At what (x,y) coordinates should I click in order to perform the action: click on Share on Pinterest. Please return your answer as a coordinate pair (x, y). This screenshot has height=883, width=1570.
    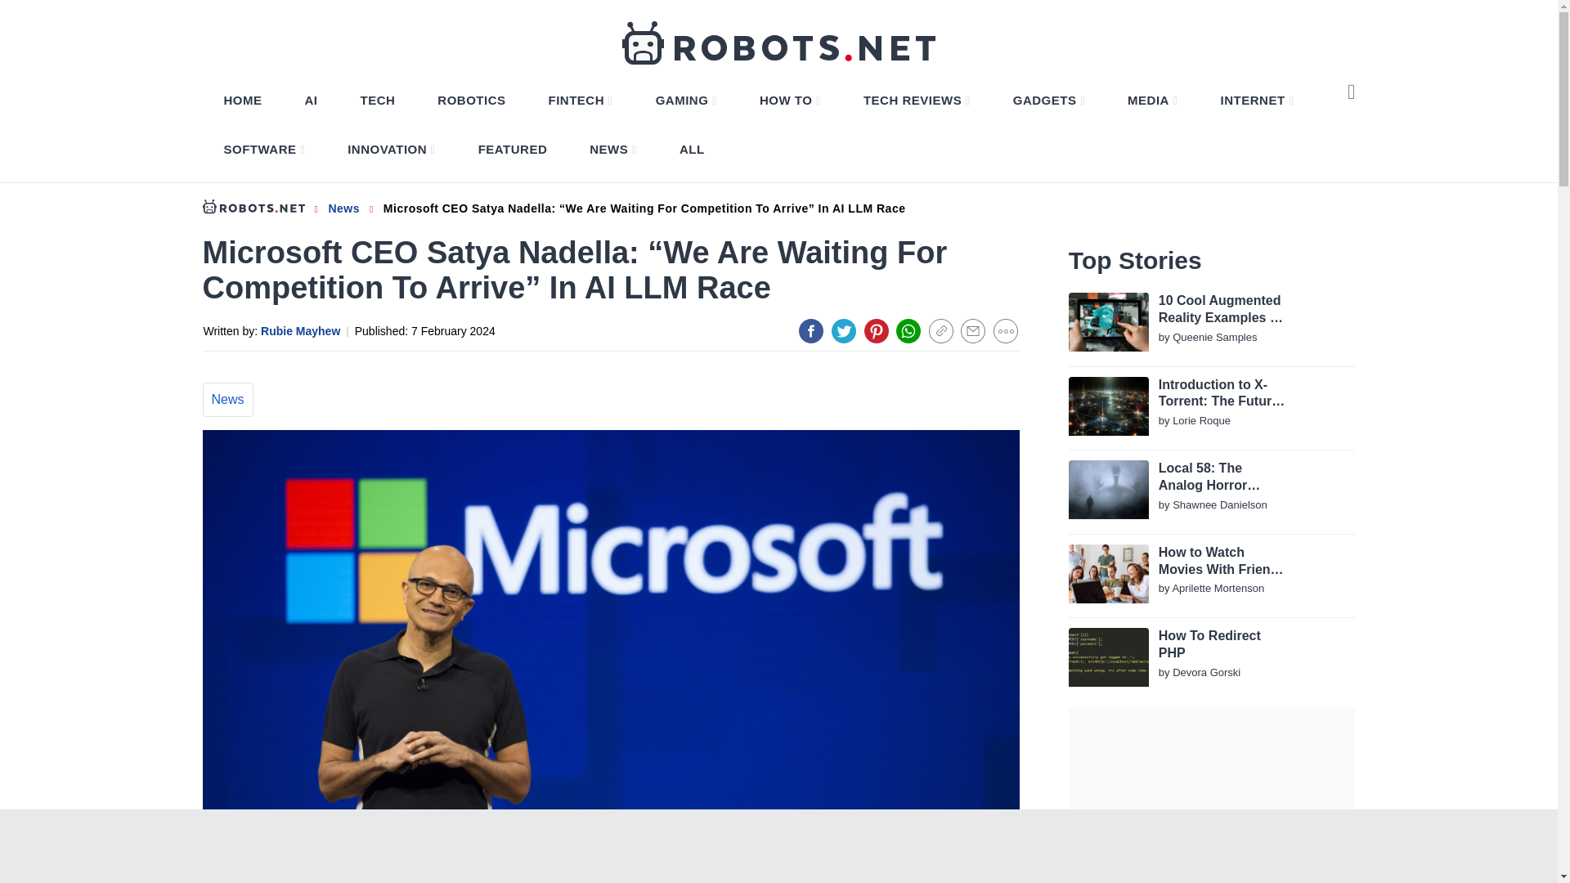
    Looking at the image, I should click on (877, 330).